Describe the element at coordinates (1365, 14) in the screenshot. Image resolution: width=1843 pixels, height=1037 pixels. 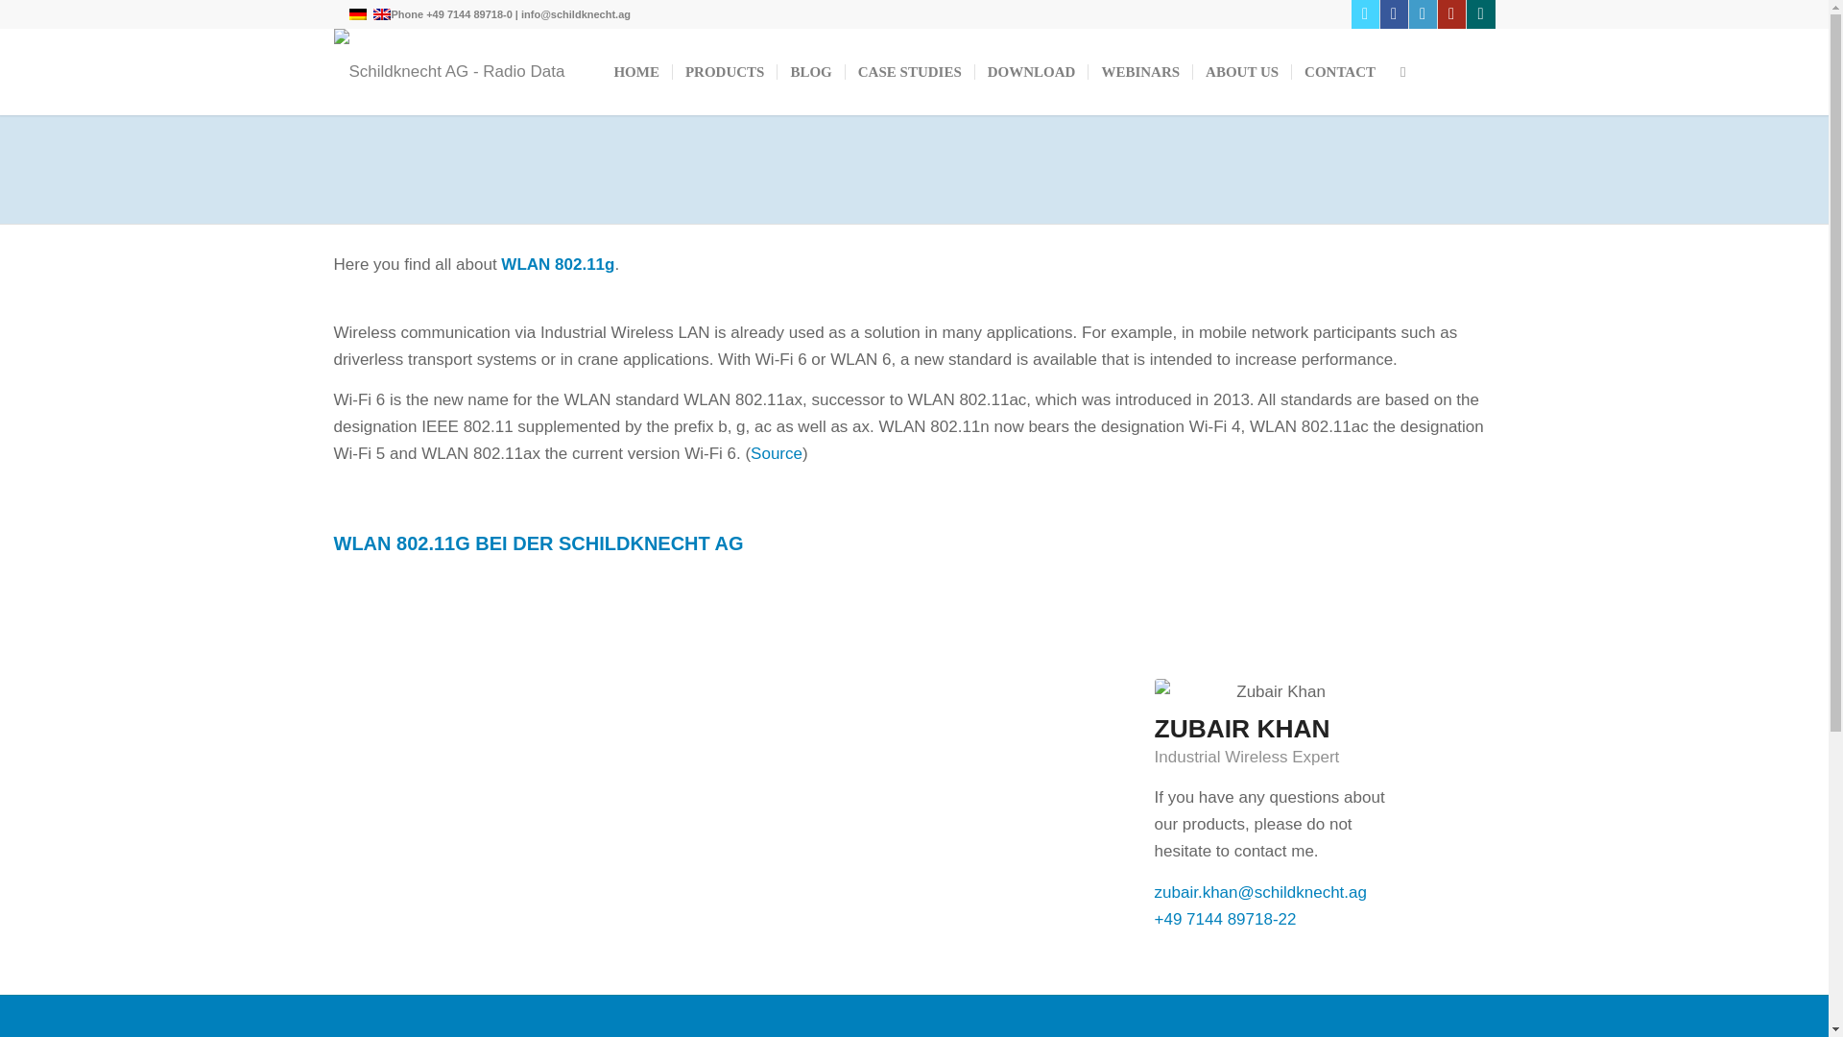
I see `Twitter` at that location.